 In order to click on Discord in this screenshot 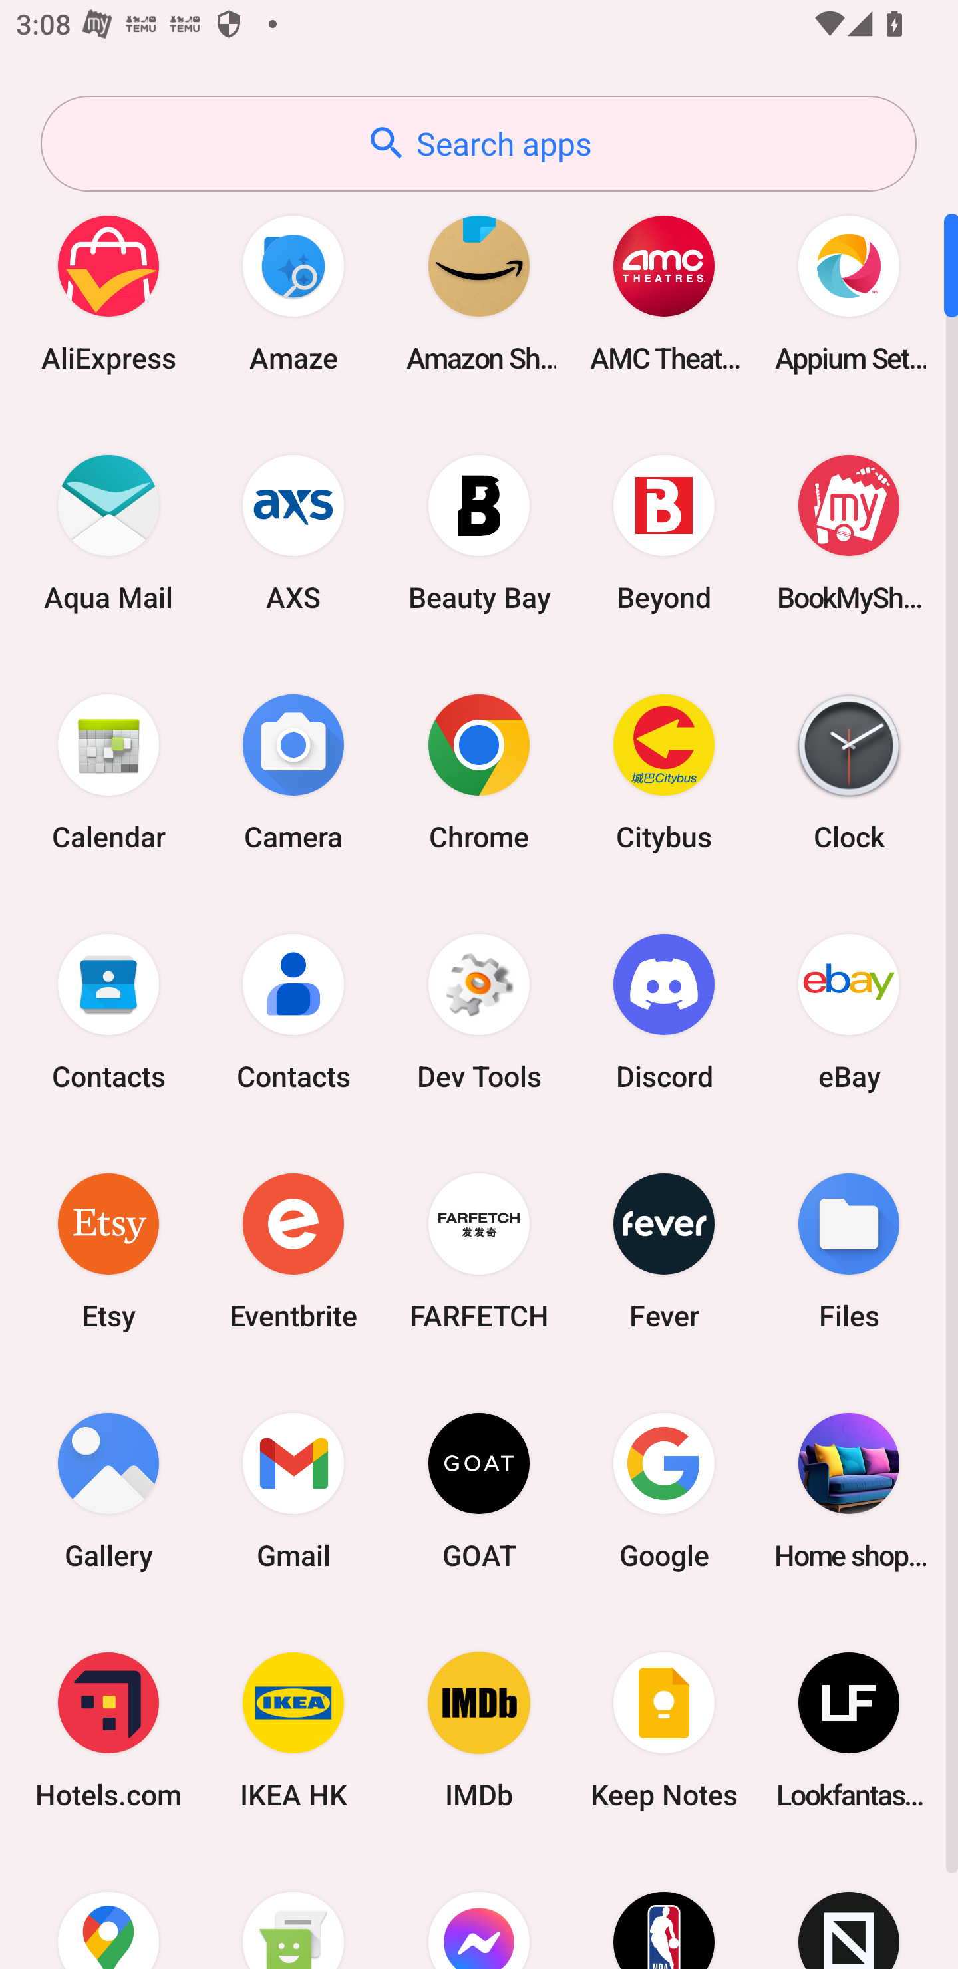, I will do `click(664, 1011)`.